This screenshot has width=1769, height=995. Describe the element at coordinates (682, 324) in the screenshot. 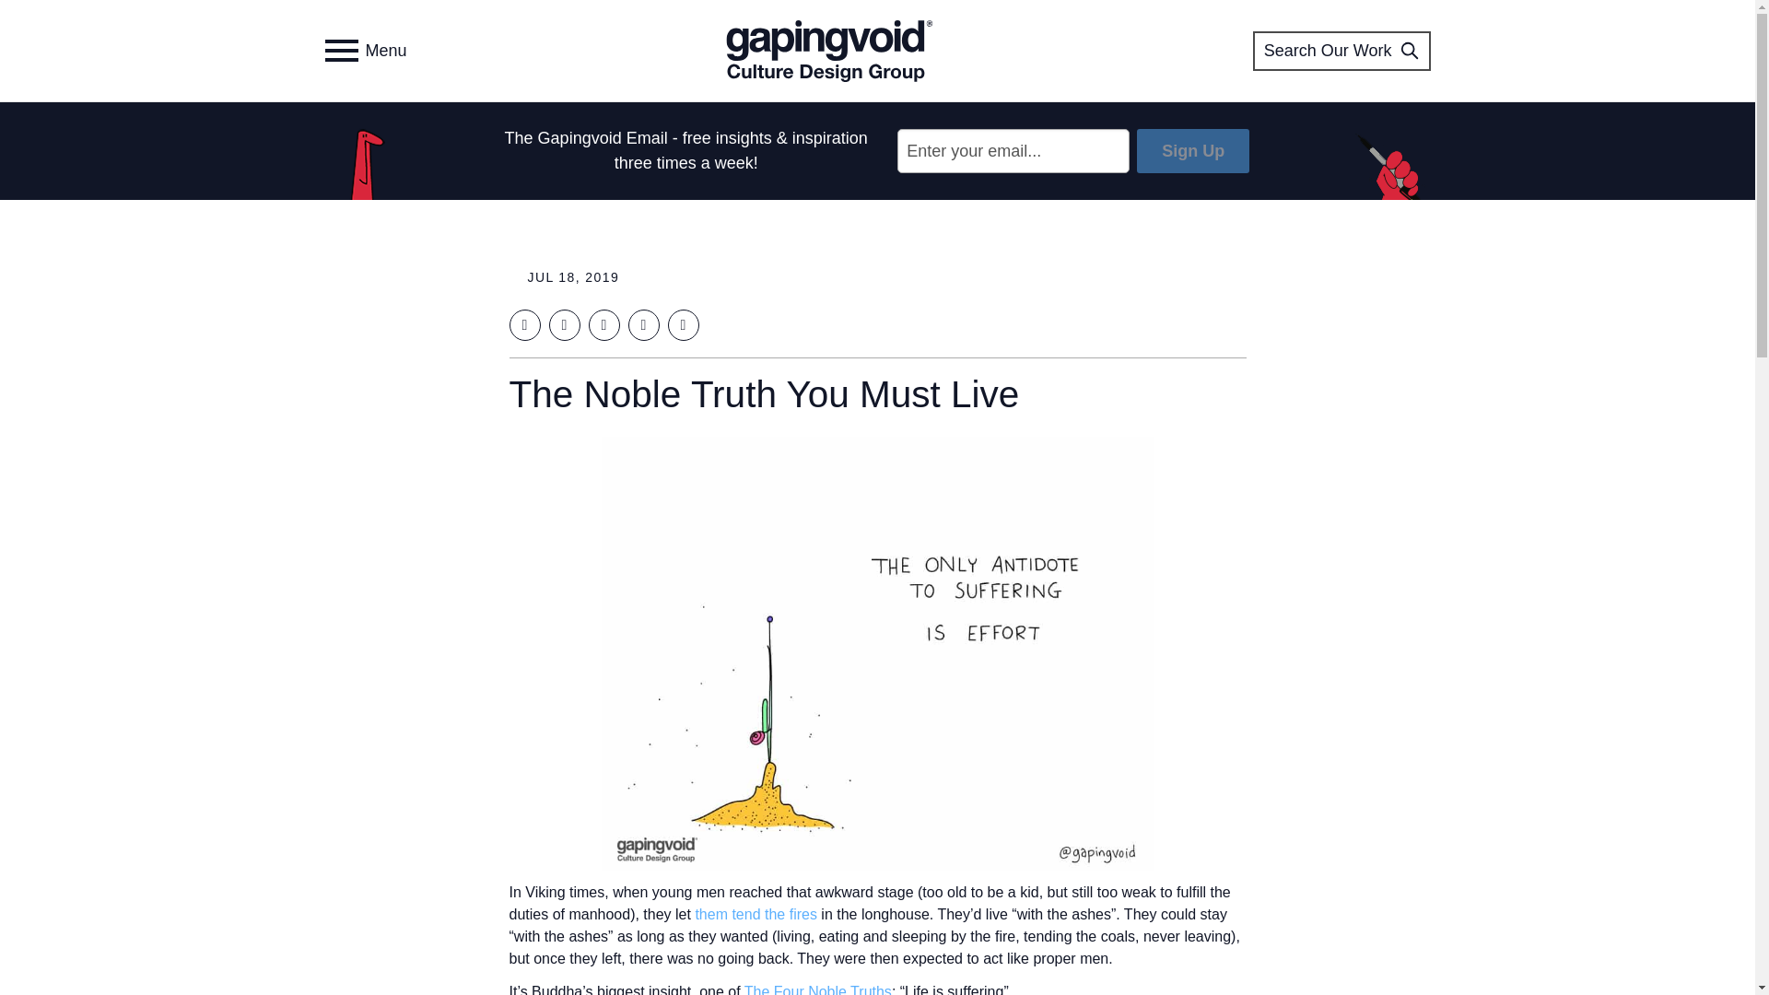

I see `Email this ` at that location.